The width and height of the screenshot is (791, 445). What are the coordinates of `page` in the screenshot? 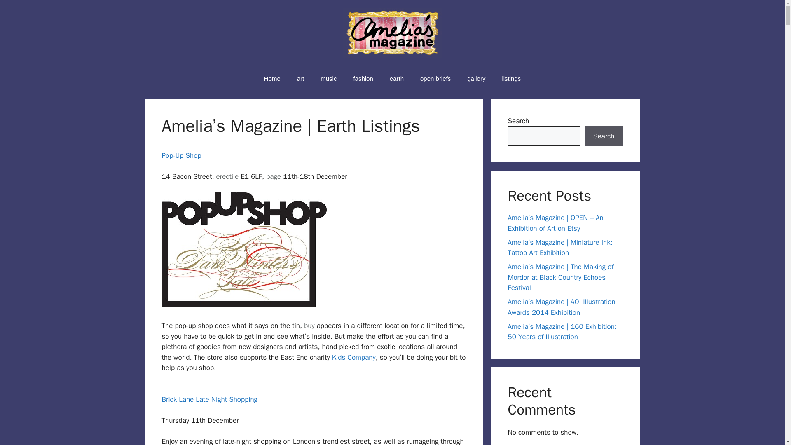 It's located at (273, 176).